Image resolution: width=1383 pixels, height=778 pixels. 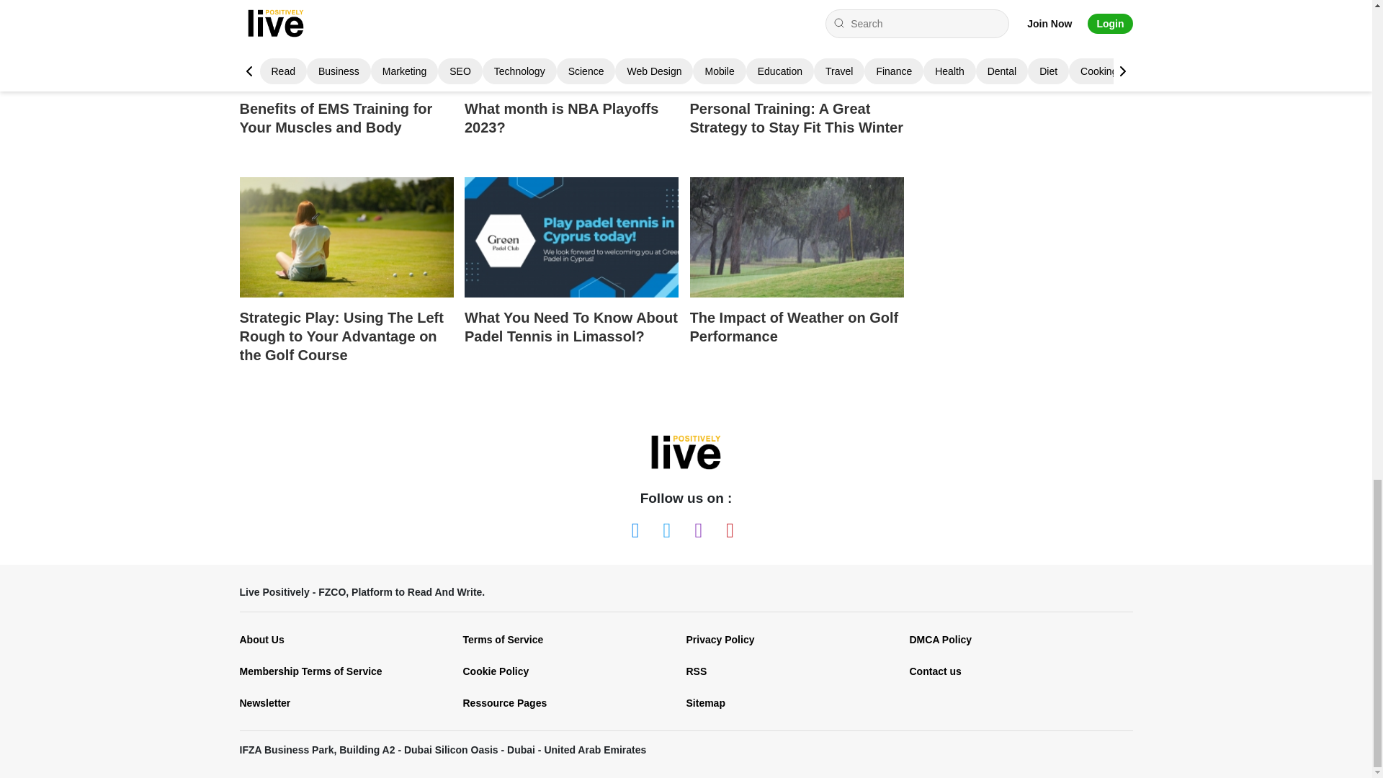 What do you see at coordinates (572, 274) in the screenshot?
I see `What You Need To Know About Padel Tennis in Limassol?` at bounding box center [572, 274].